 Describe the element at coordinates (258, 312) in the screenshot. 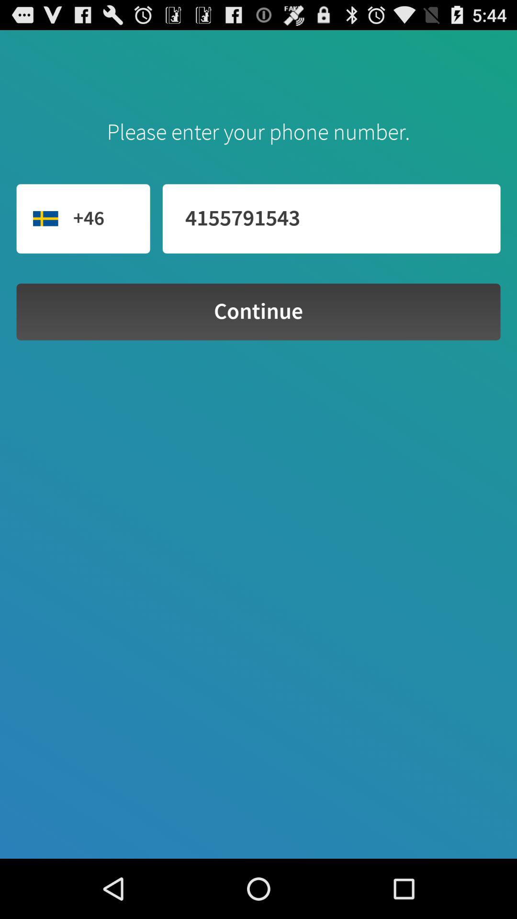

I see `tap the continue icon` at that location.